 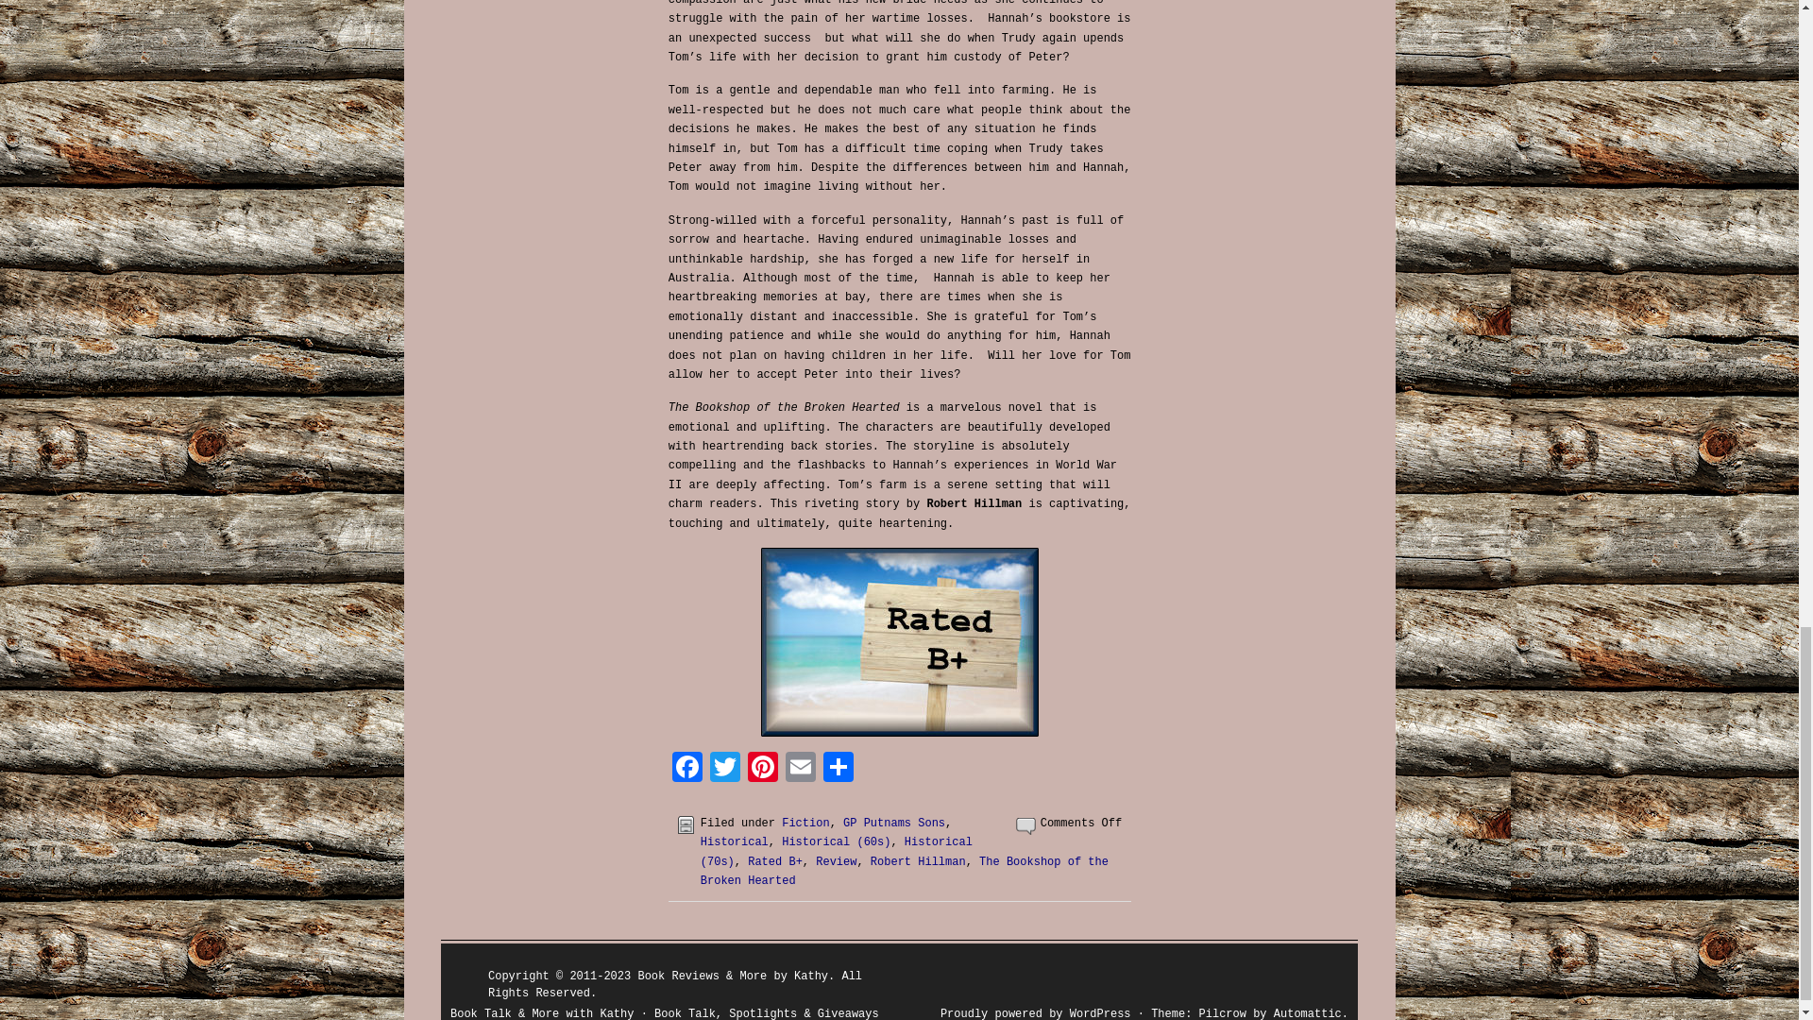 What do you see at coordinates (762, 770) in the screenshot?
I see `Pinterest` at bounding box center [762, 770].